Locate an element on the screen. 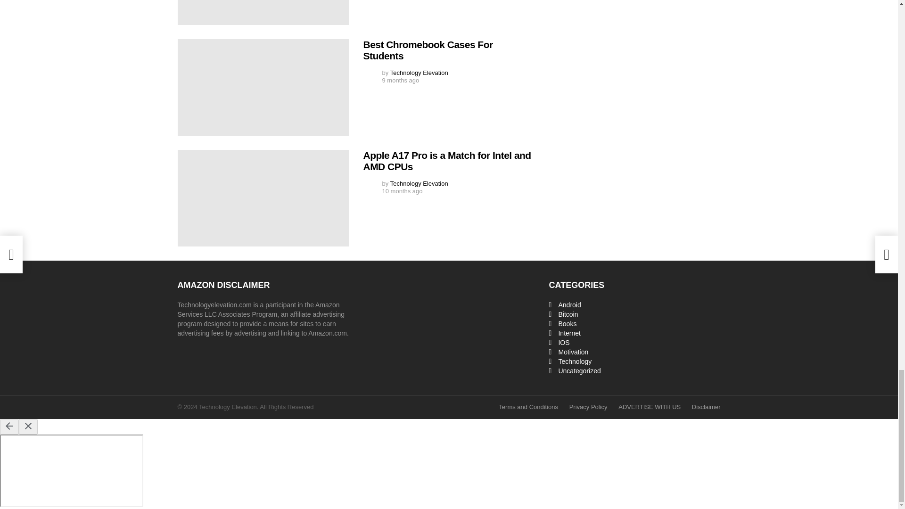 Image resolution: width=905 pixels, height=509 pixels. Best Routers for PS5 is located at coordinates (263, 12).